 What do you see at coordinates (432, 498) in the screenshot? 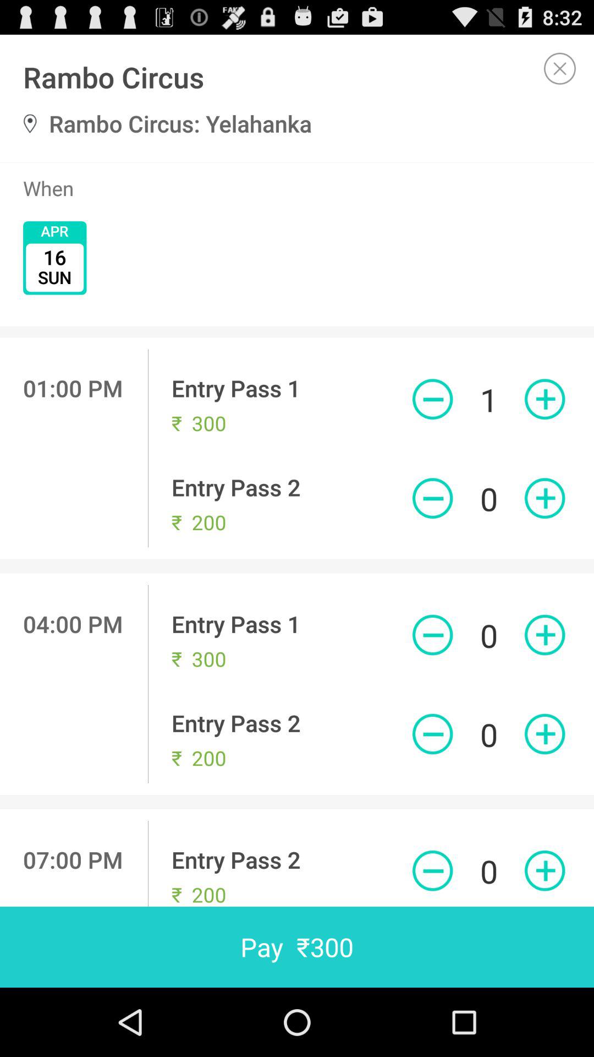
I see `subtract 1 from entry pass 2` at bounding box center [432, 498].